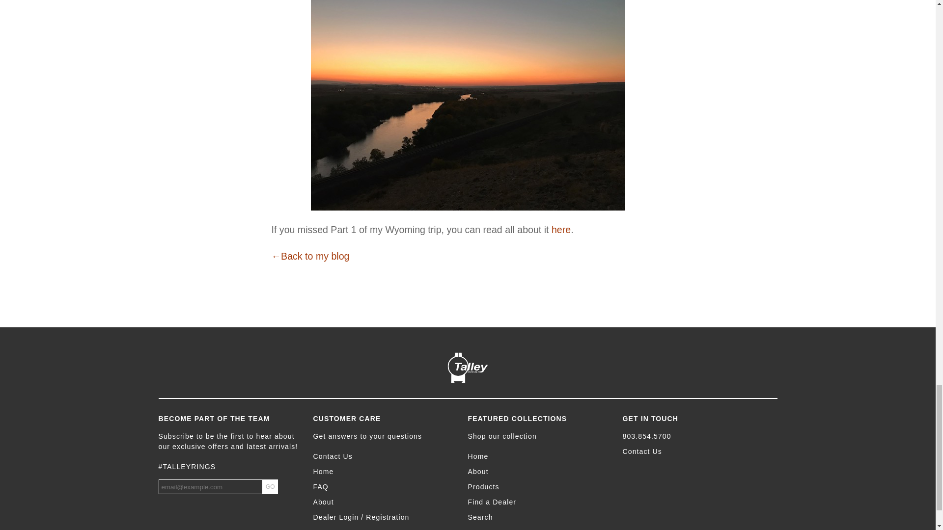 The height and width of the screenshot is (530, 943). What do you see at coordinates (540, 487) in the screenshot?
I see `Products` at bounding box center [540, 487].